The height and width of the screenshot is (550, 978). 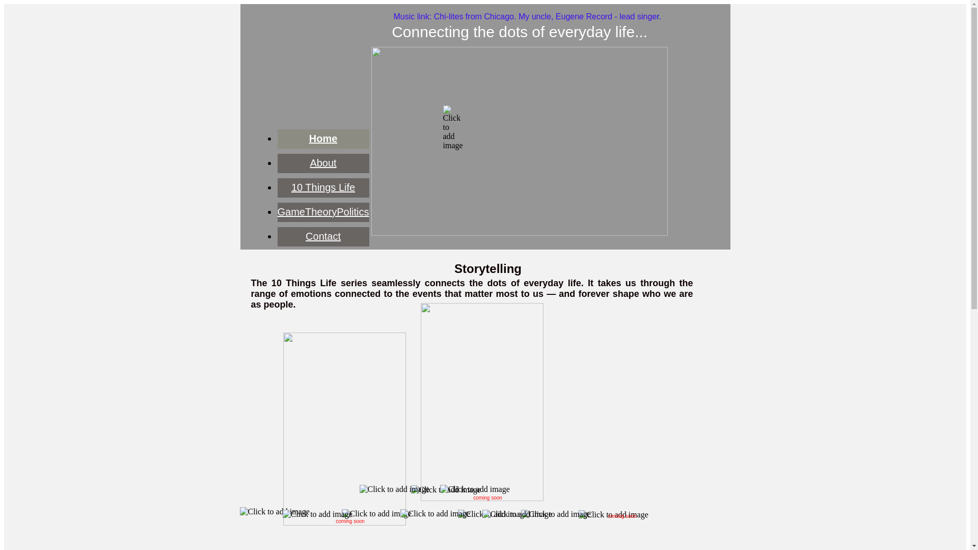 What do you see at coordinates (323, 212) in the screenshot?
I see `GameTheoryPolitics` at bounding box center [323, 212].